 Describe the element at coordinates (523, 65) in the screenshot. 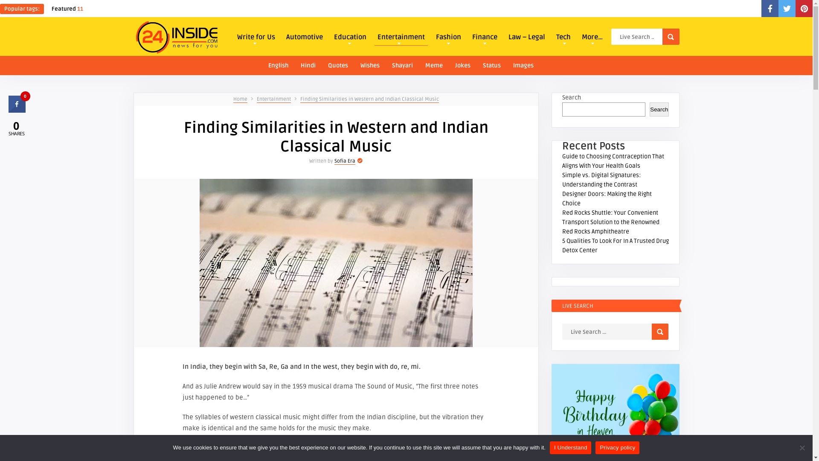

I see `Images` at that location.